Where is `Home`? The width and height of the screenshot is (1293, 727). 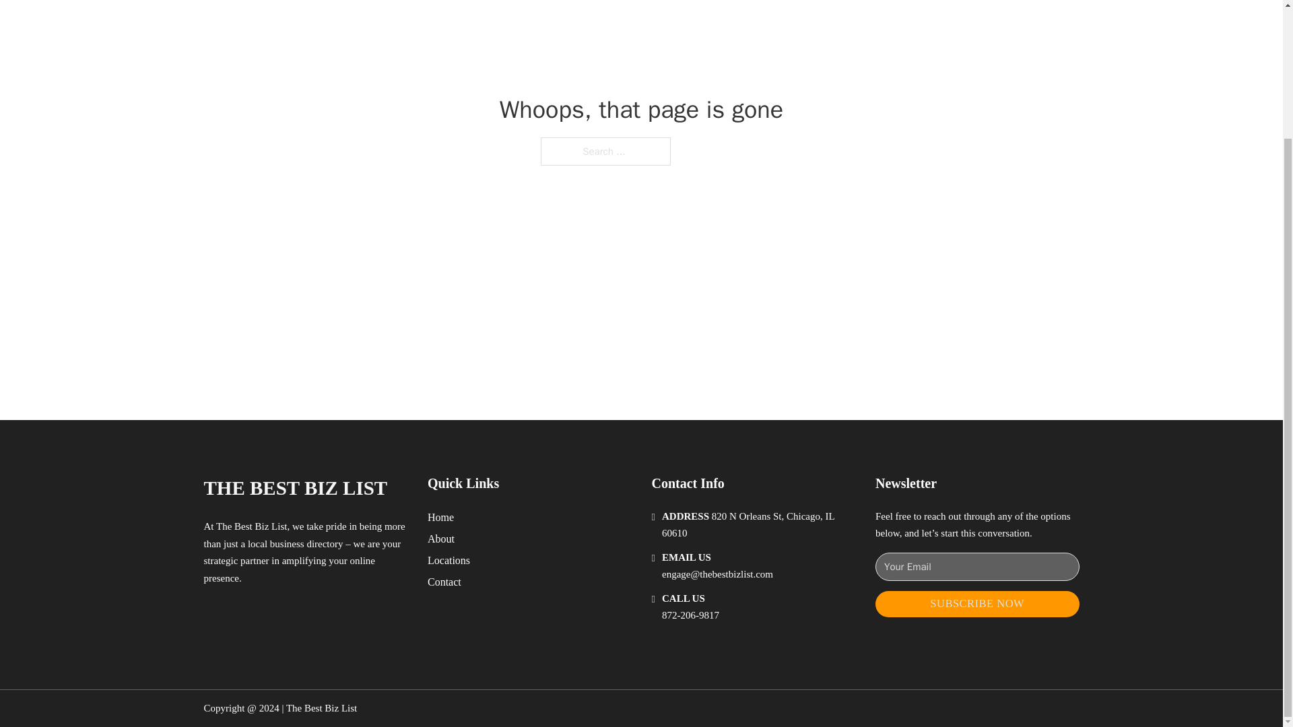
Home is located at coordinates (440, 517).